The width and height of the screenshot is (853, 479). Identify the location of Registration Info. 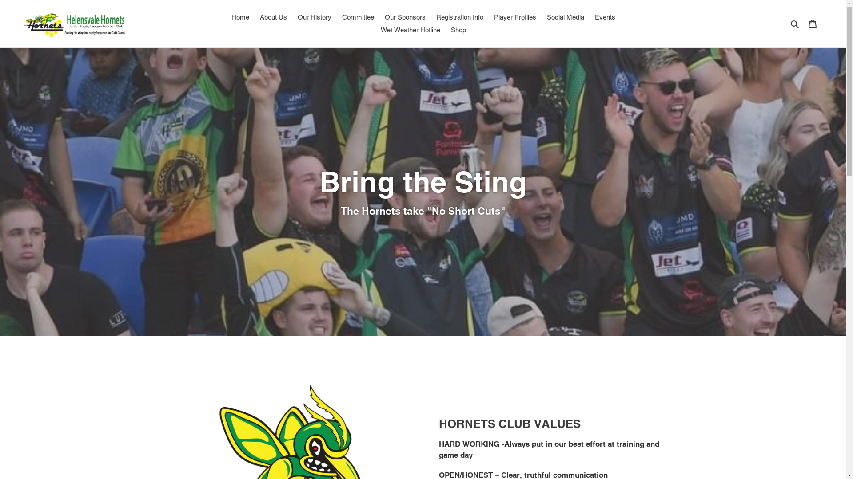
(460, 18).